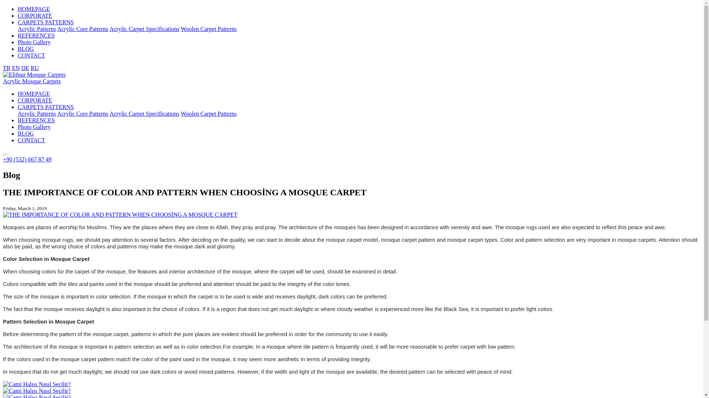 The height and width of the screenshot is (398, 709). I want to click on Photo Gallery, so click(34, 42).